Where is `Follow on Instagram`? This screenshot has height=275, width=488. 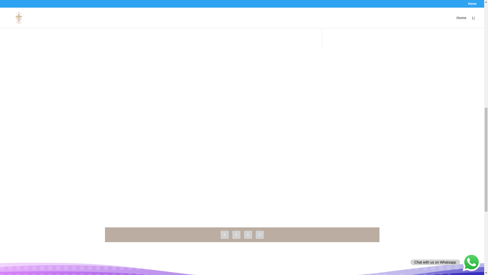
Follow on Instagram is located at coordinates (260, 235).